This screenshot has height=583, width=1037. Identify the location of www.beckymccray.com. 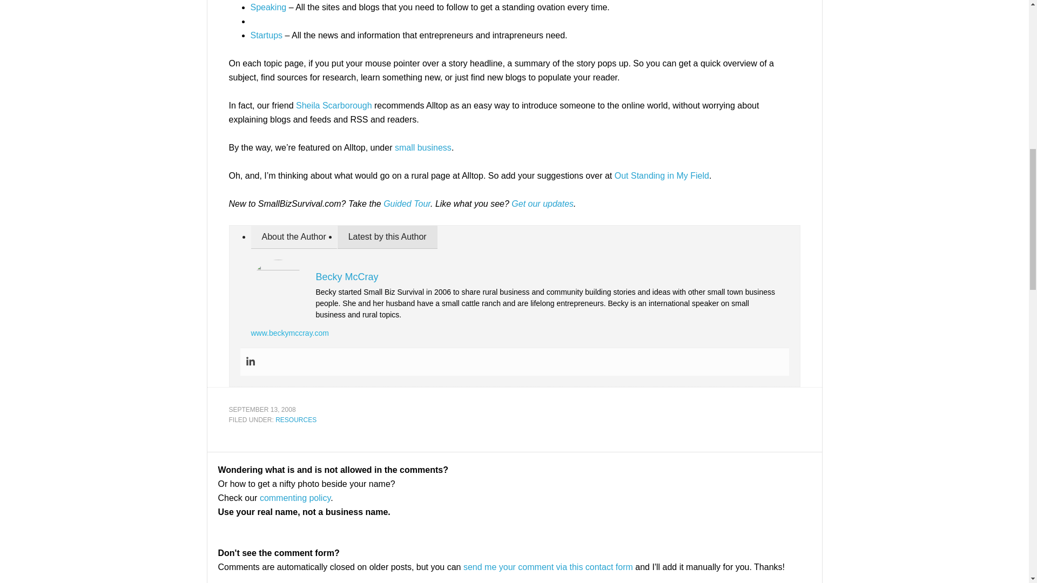
(289, 333).